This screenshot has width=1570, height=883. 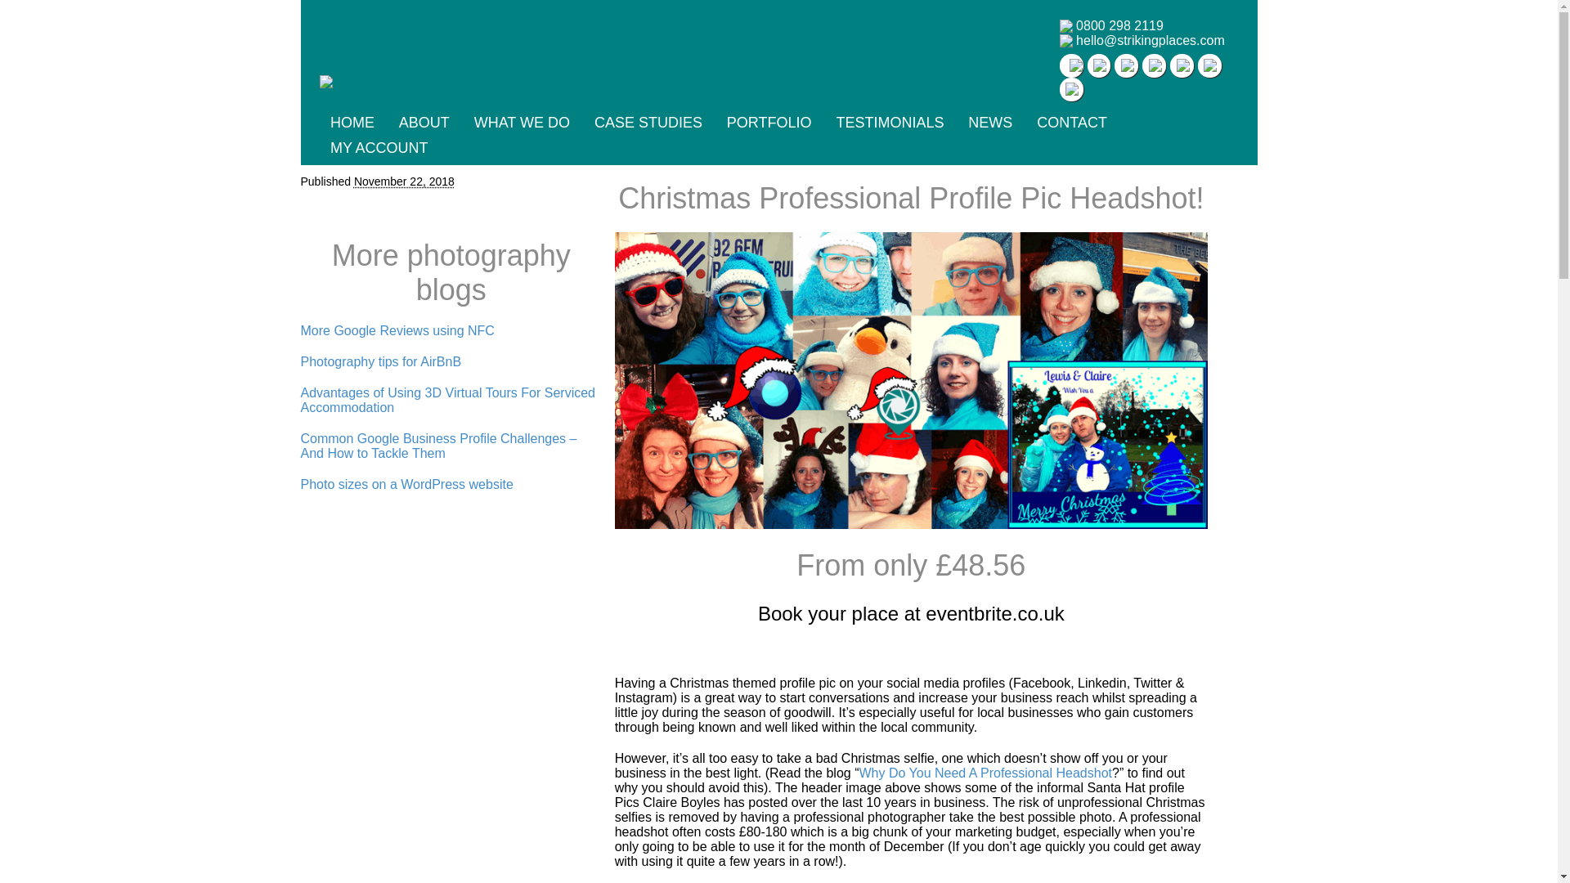 I want to click on Why you need a professional headshot photographer, so click(x=985, y=773).